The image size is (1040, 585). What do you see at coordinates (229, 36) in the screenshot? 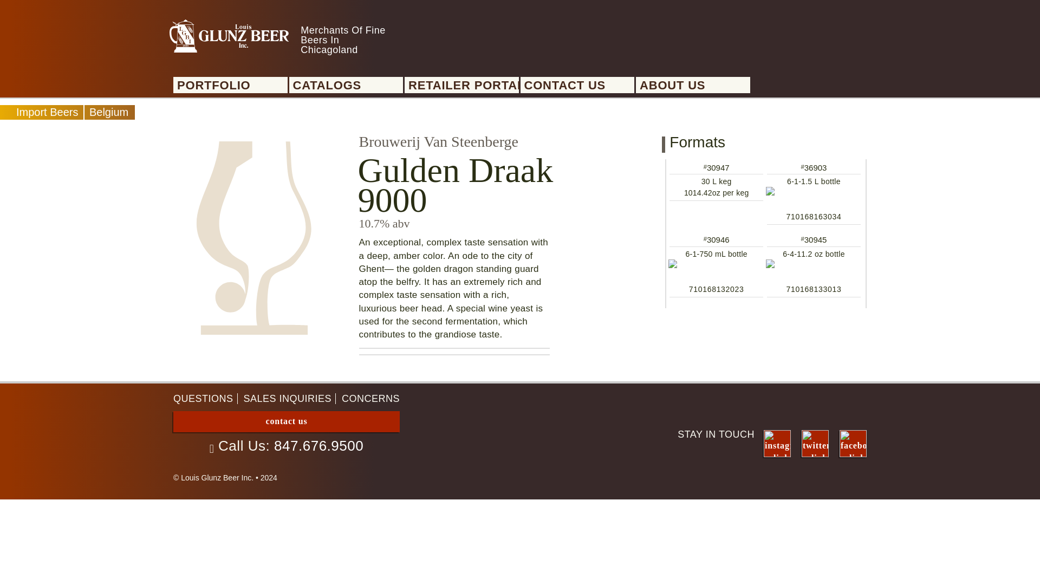
I see `Louis Glunz Beer Inc.` at bounding box center [229, 36].